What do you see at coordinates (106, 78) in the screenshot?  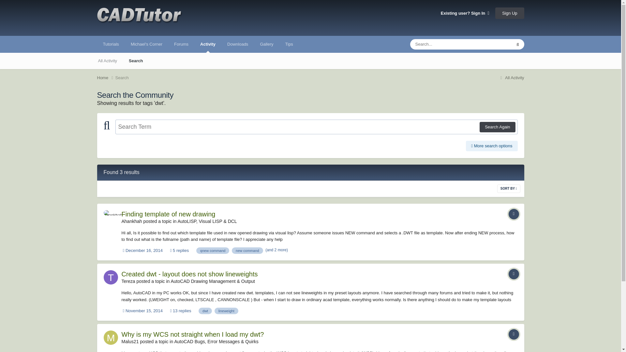 I see `Home` at bounding box center [106, 78].